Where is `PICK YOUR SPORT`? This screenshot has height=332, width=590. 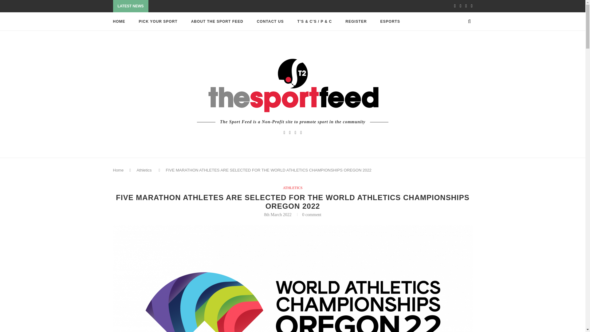 PICK YOUR SPORT is located at coordinates (158, 22).